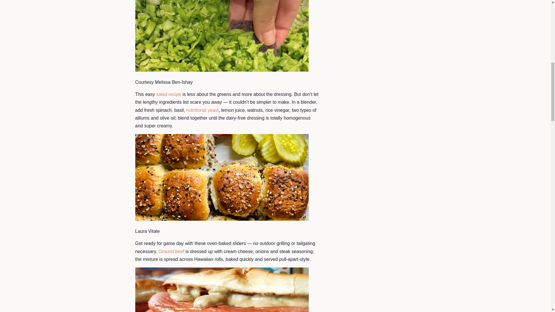  Describe the element at coordinates (171, 251) in the screenshot. I see `Ground beef` at that location.